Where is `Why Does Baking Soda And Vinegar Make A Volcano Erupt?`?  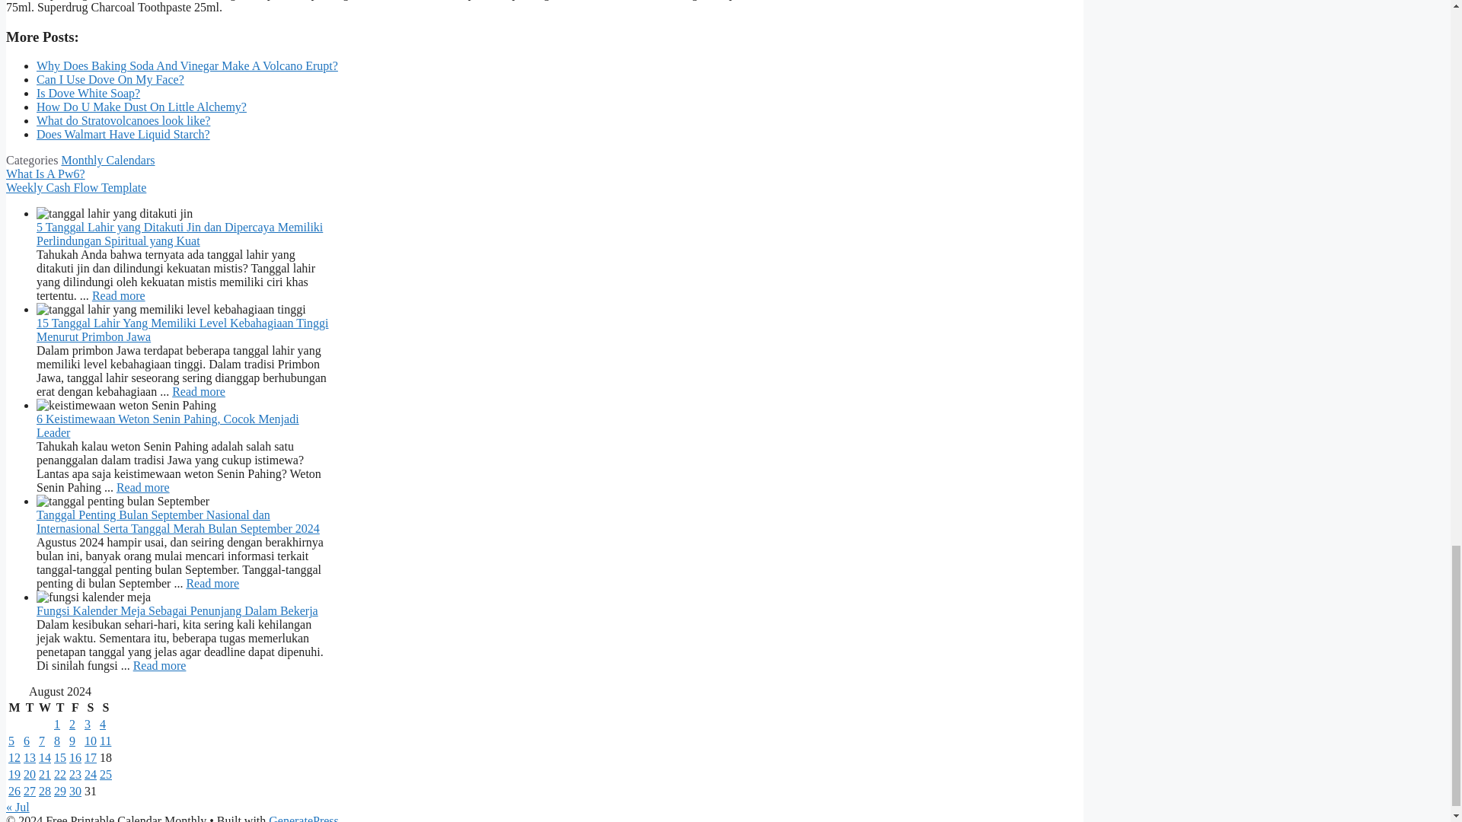
Why Does Baking Soda And Vinegar Make A Volcano Erupt? is located at coordinates (187, 65).